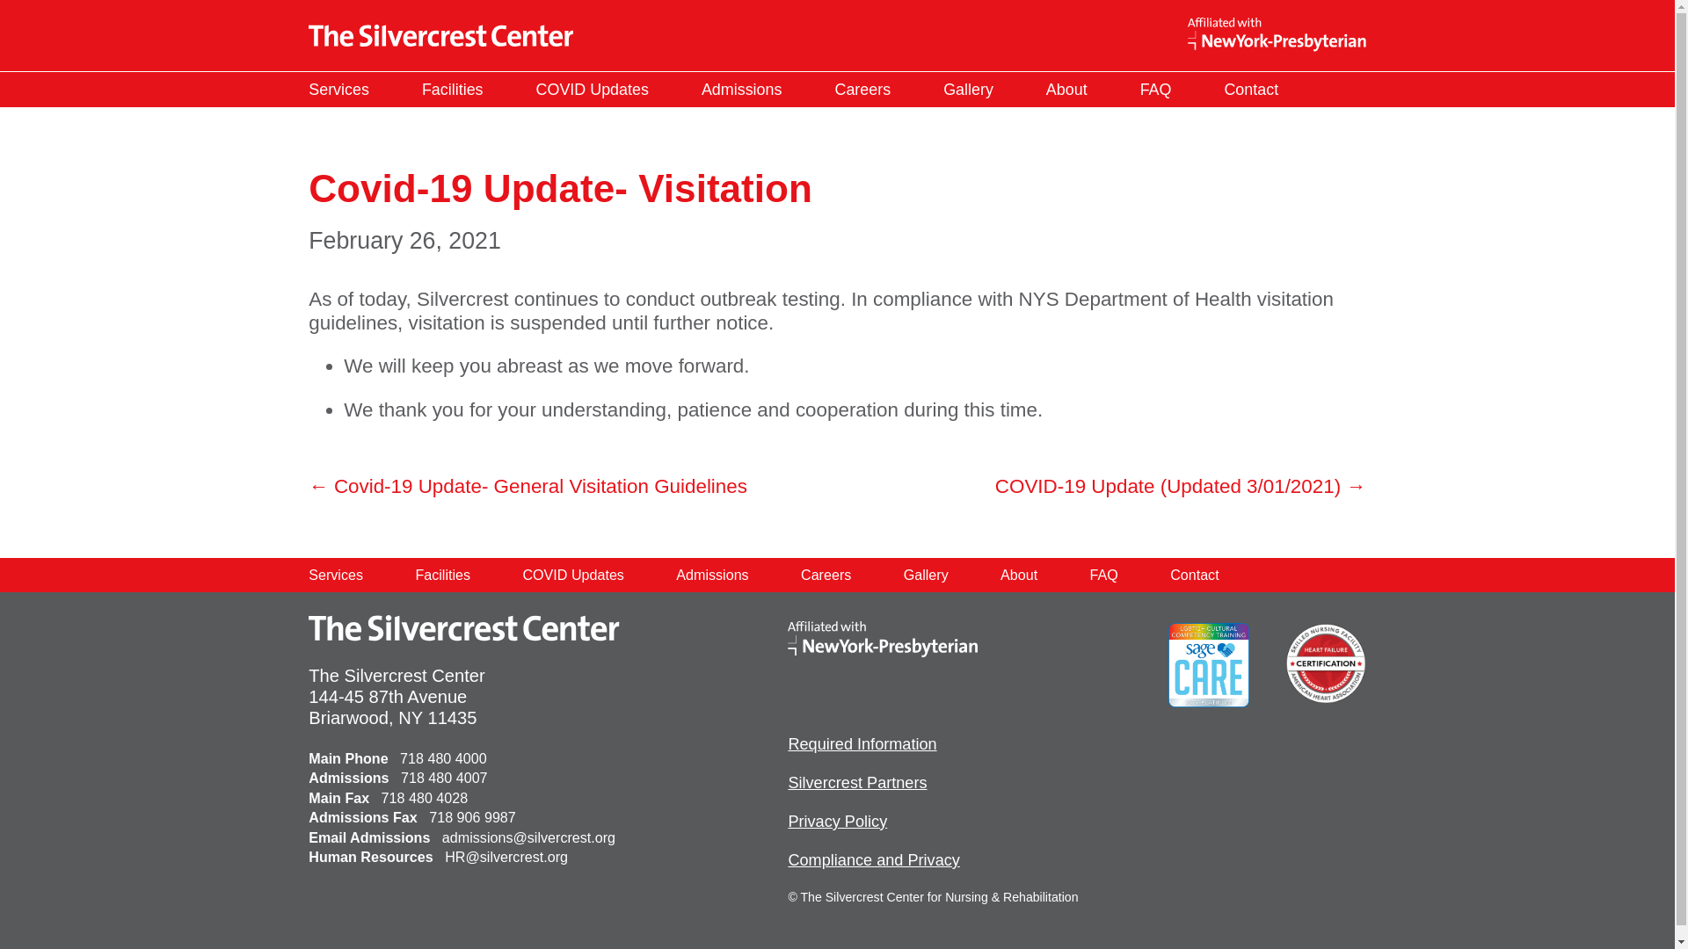 The image size is (1688, 949). I want to click on Services, so click(336, 575).